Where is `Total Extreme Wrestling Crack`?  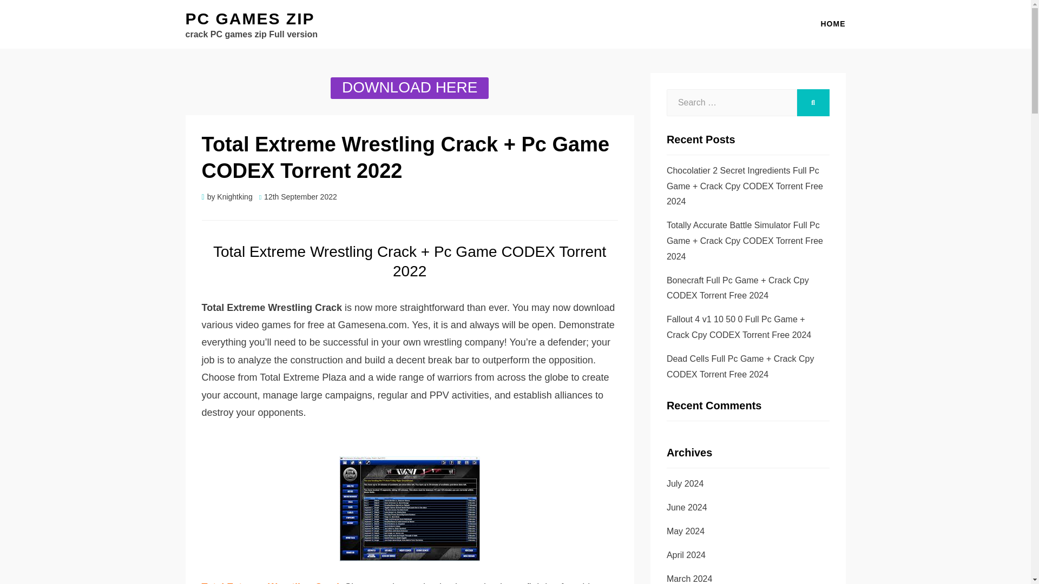 Total Extreme Wrestling Crack is located at coordinates (273, 583).